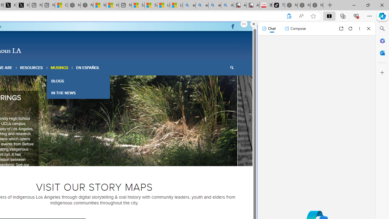  I want to click on Wildlife - MSN, so click(100, 5).